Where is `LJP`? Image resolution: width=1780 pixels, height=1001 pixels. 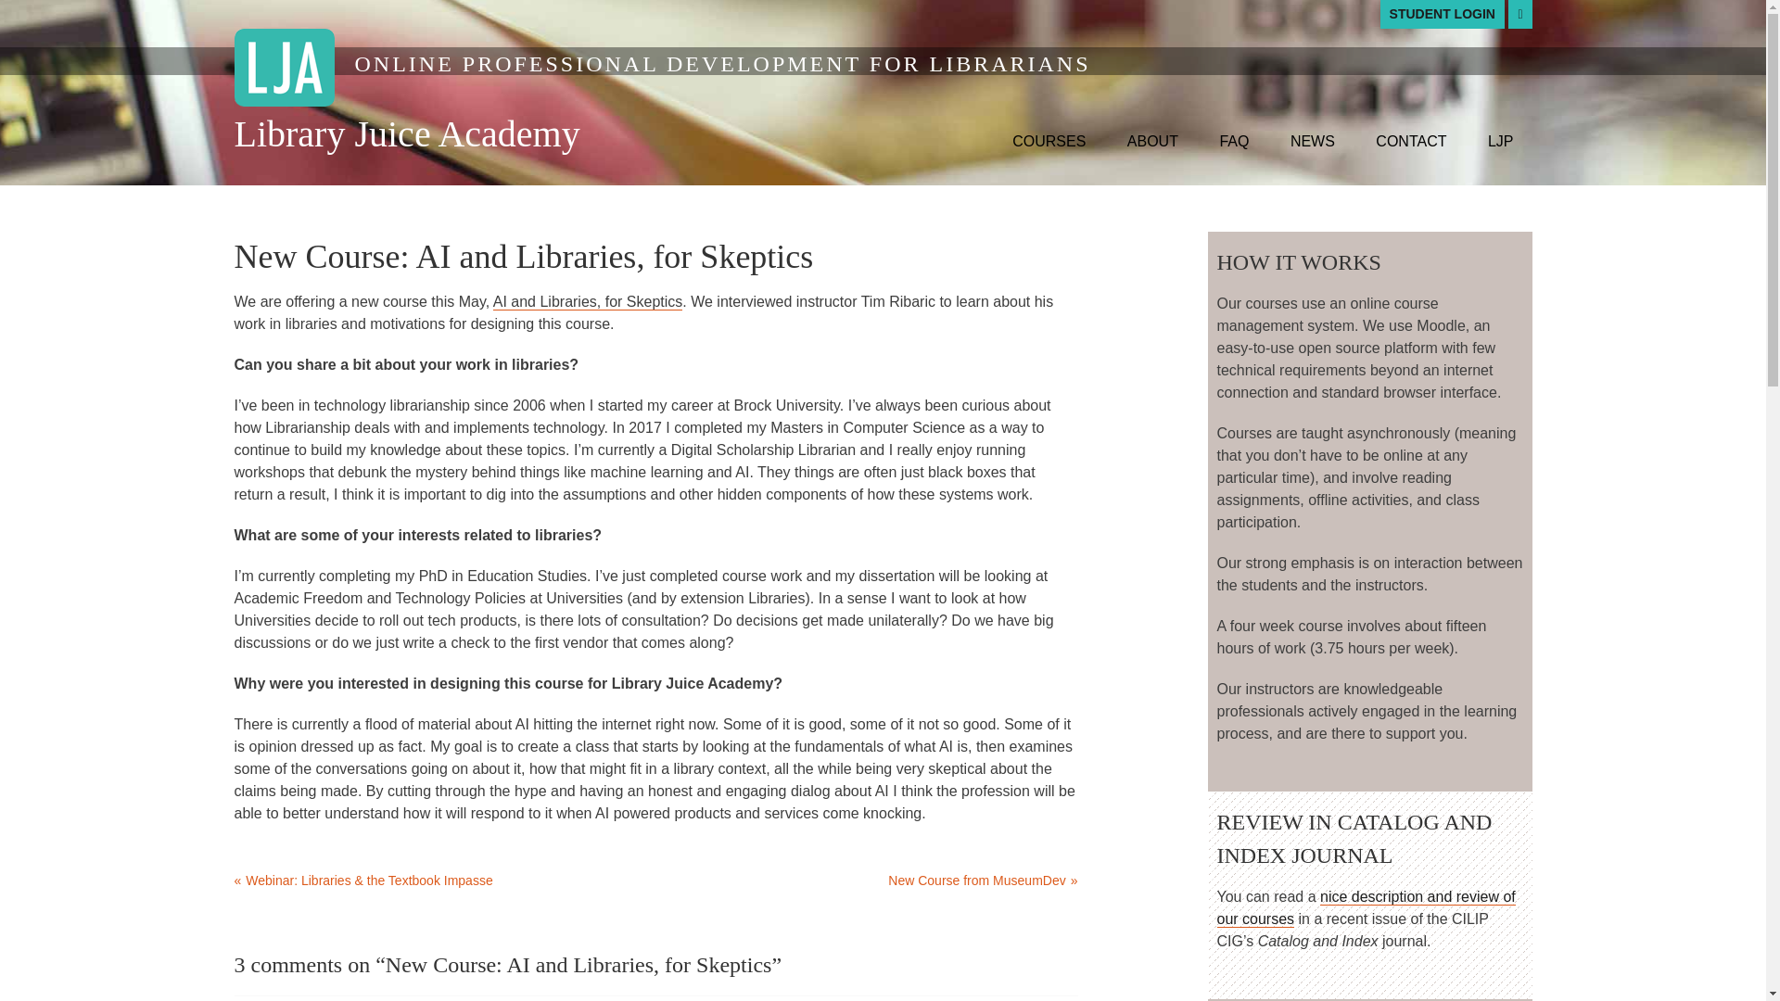
LJP is located at coordinates (1501, 141).